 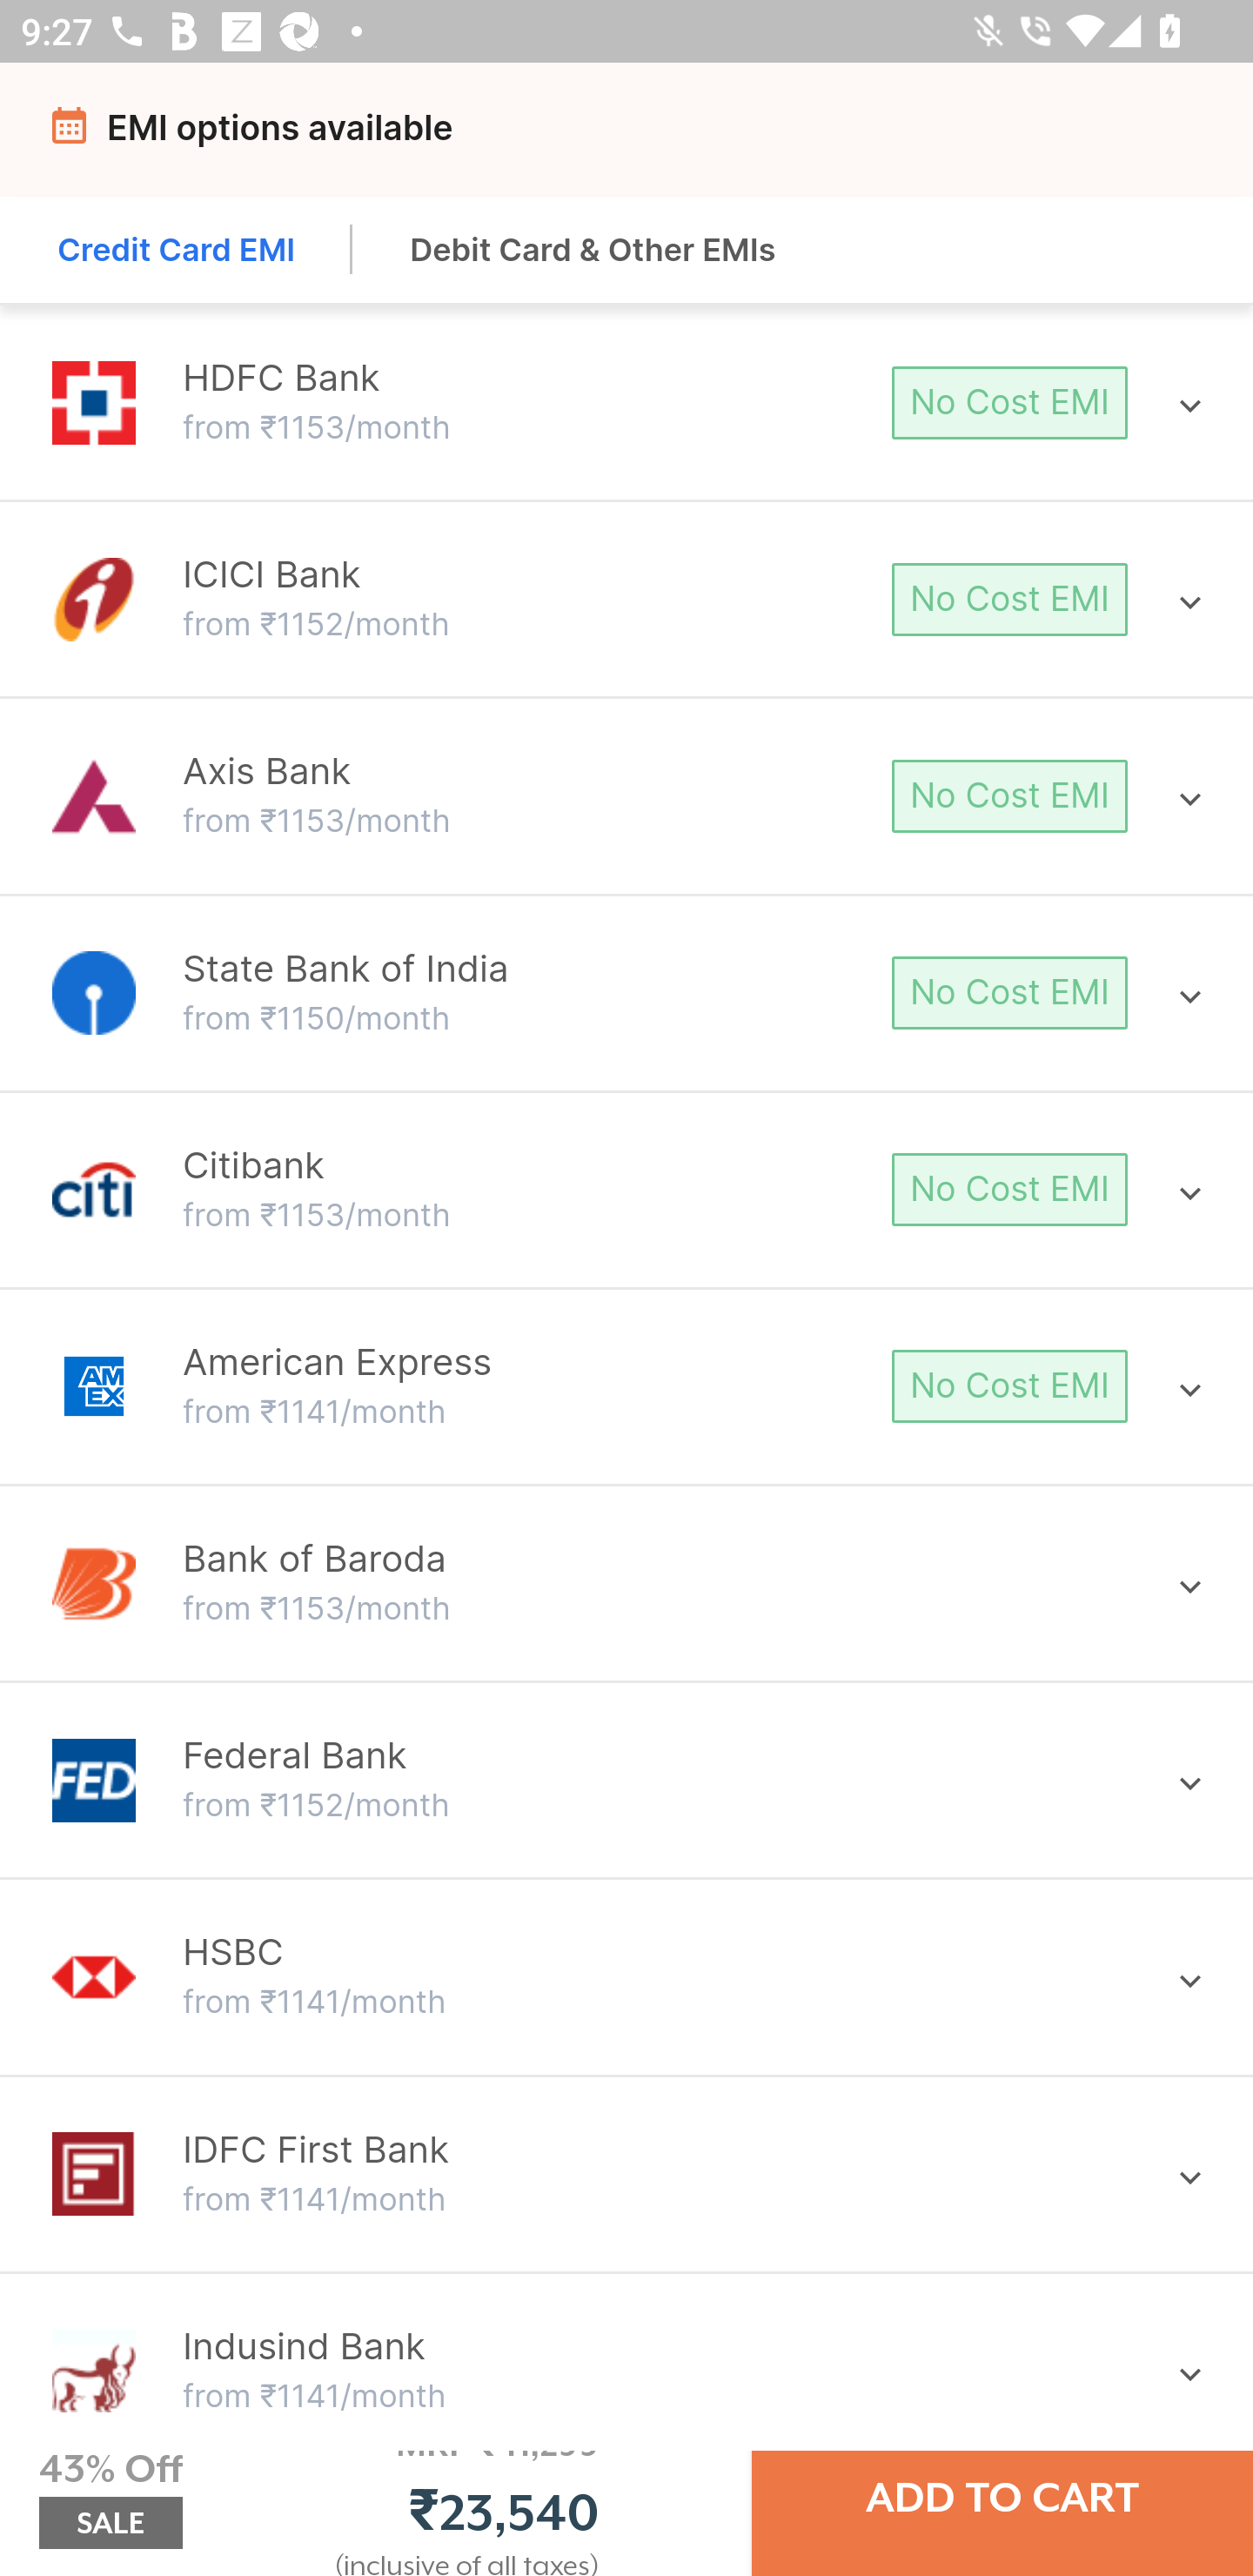 I want to click on Axis Bank Axis Bank from ₹1153/month No Cost EMI, so click(x=626, y=795).